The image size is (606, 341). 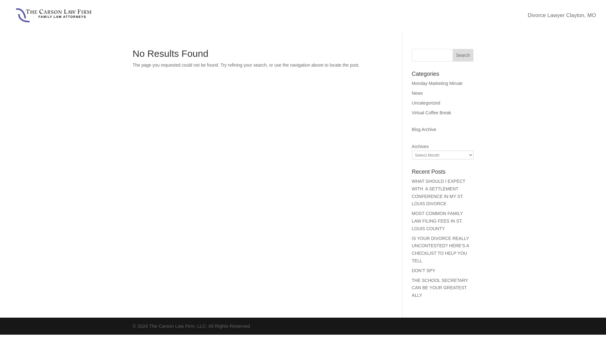 What do you see at coordinates (437, 221) in the screenshot?
I see `MOST COMMON FAMILY LAW FILING FEES IN ST. LOUIS COUNTY ` at bounding box center [437, 221].